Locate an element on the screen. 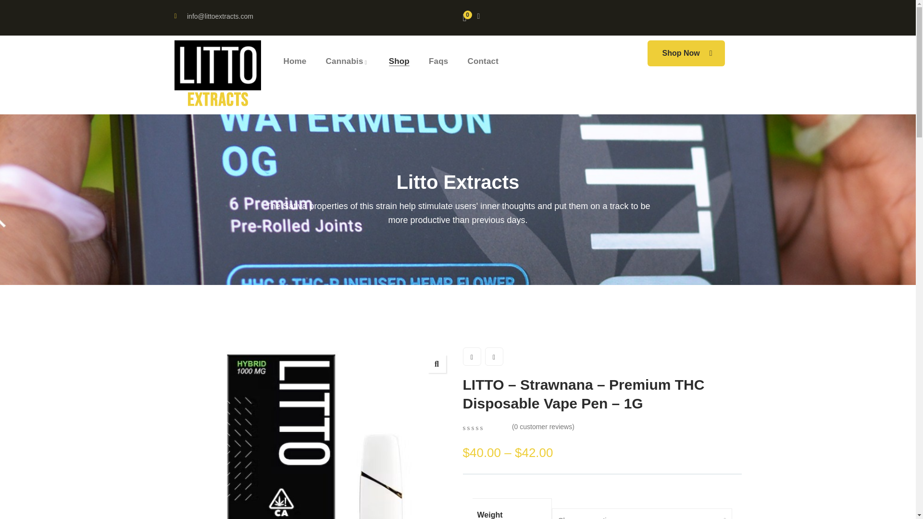 Image resolution: width=923 pixels, height=519 pixels. Contact is located at coordinates (483, 62).